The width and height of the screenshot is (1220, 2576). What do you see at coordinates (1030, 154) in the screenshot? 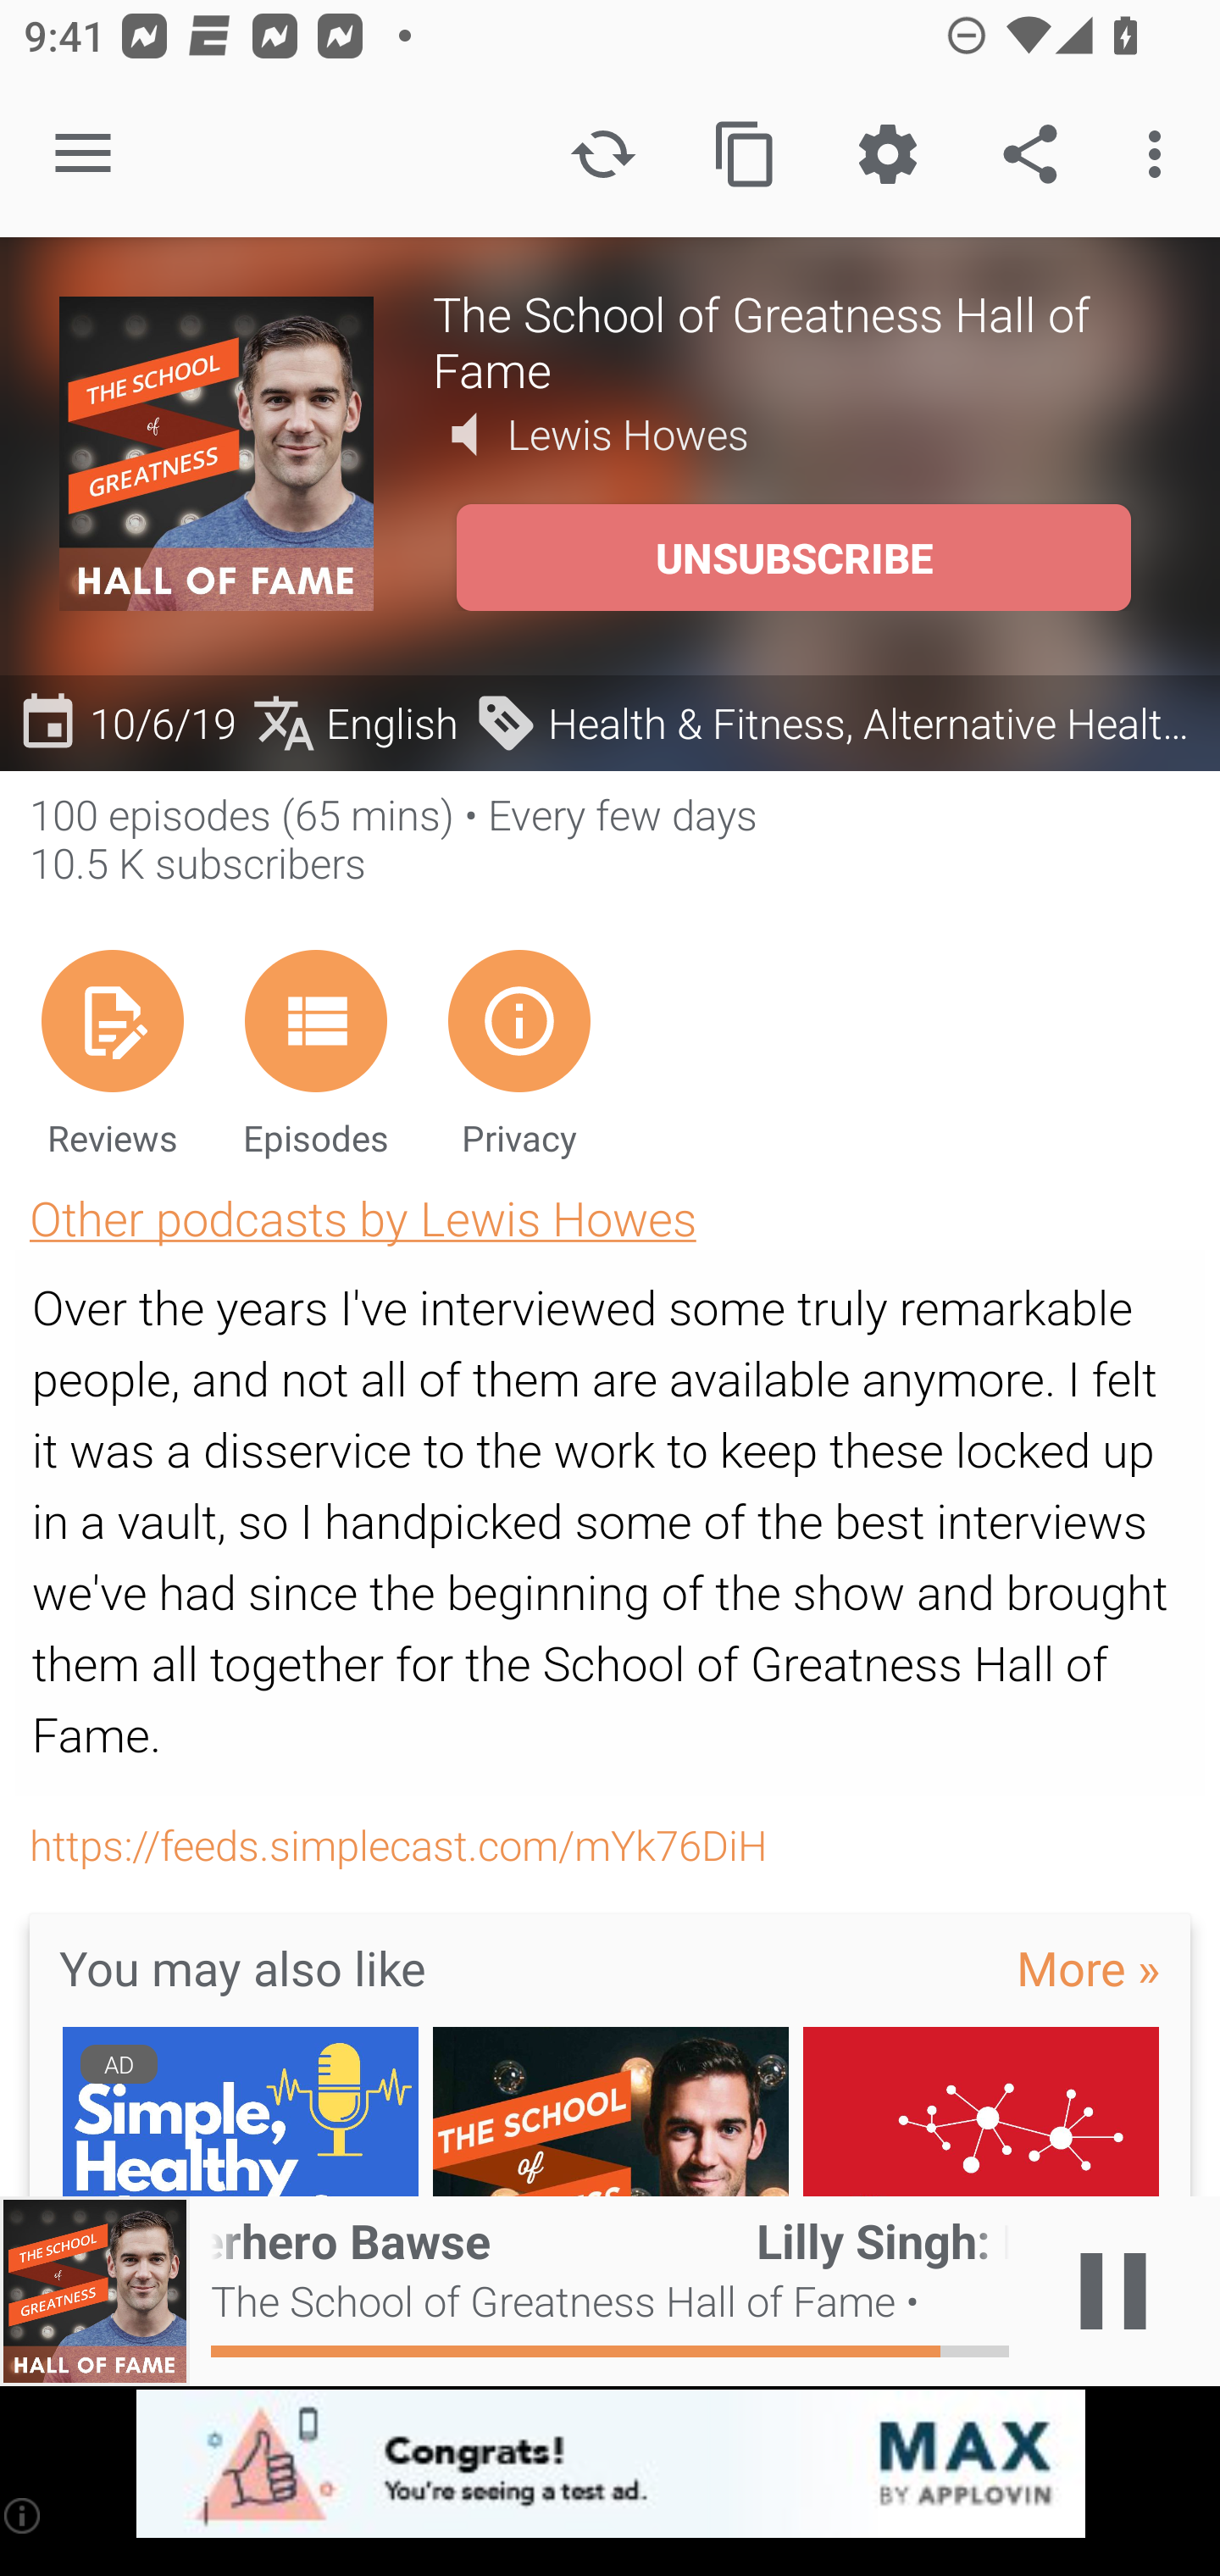
I see `Share the podcast` at bounding box center [1030, 154].